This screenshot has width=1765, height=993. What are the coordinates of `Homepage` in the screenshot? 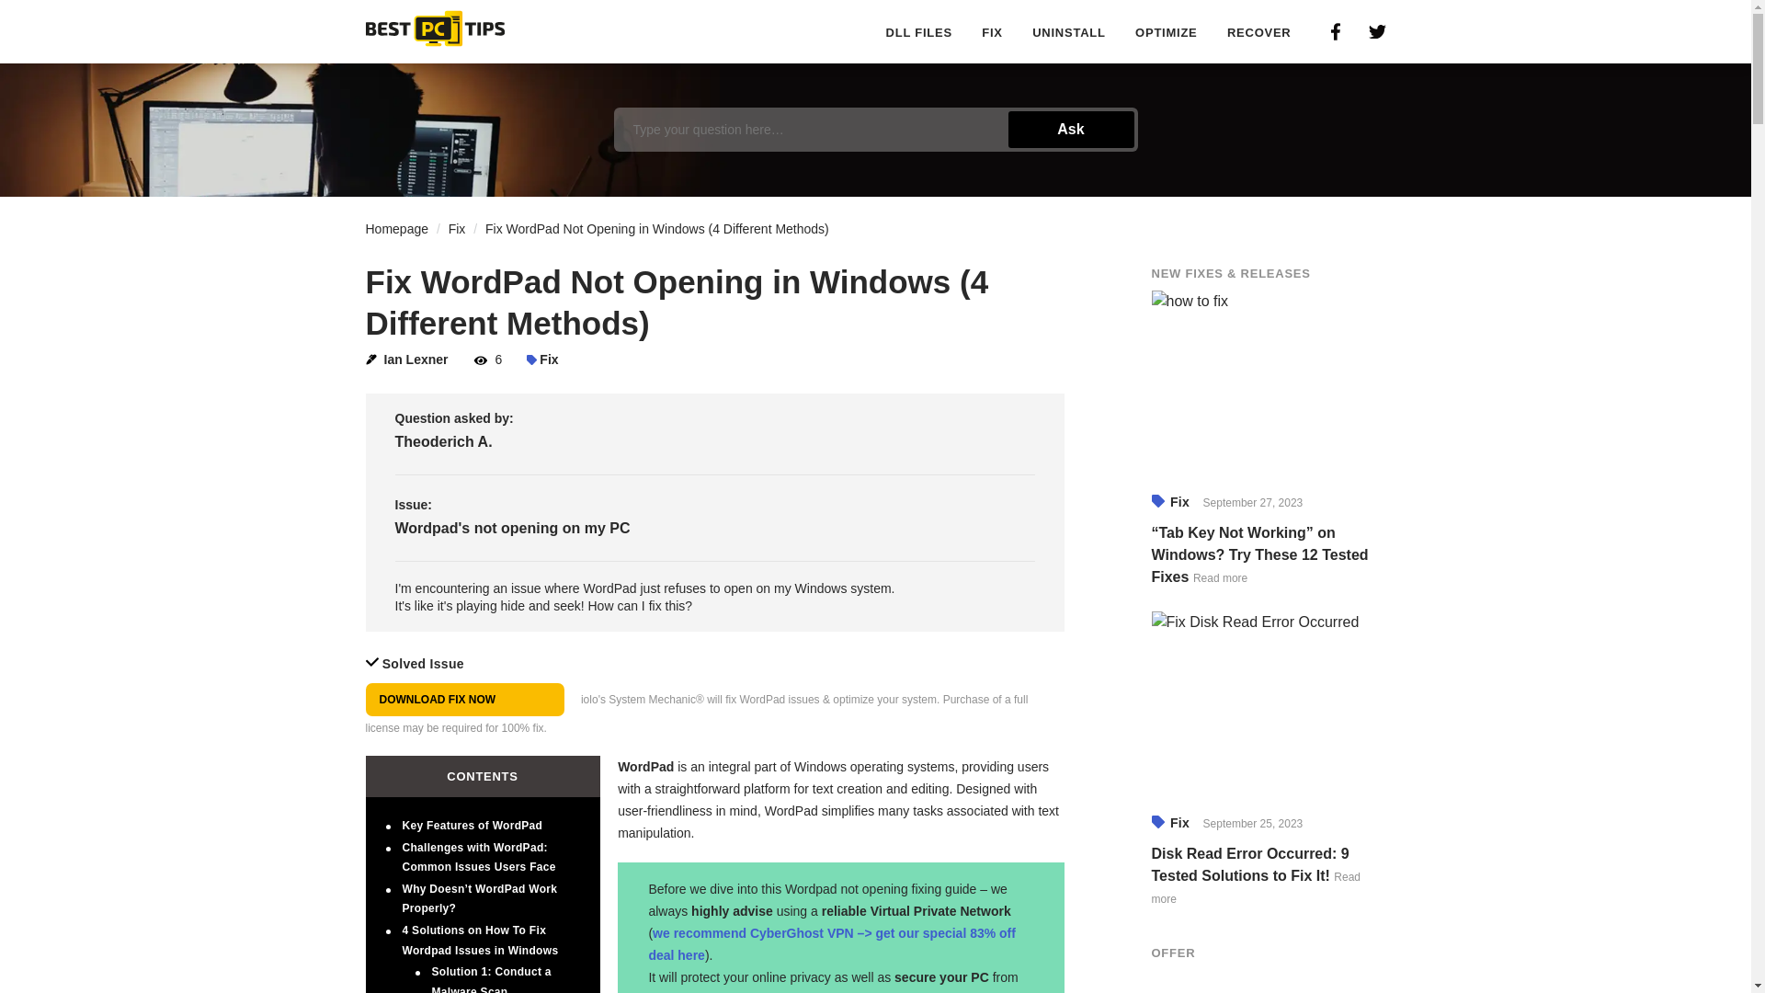 It's located at (397, 228).